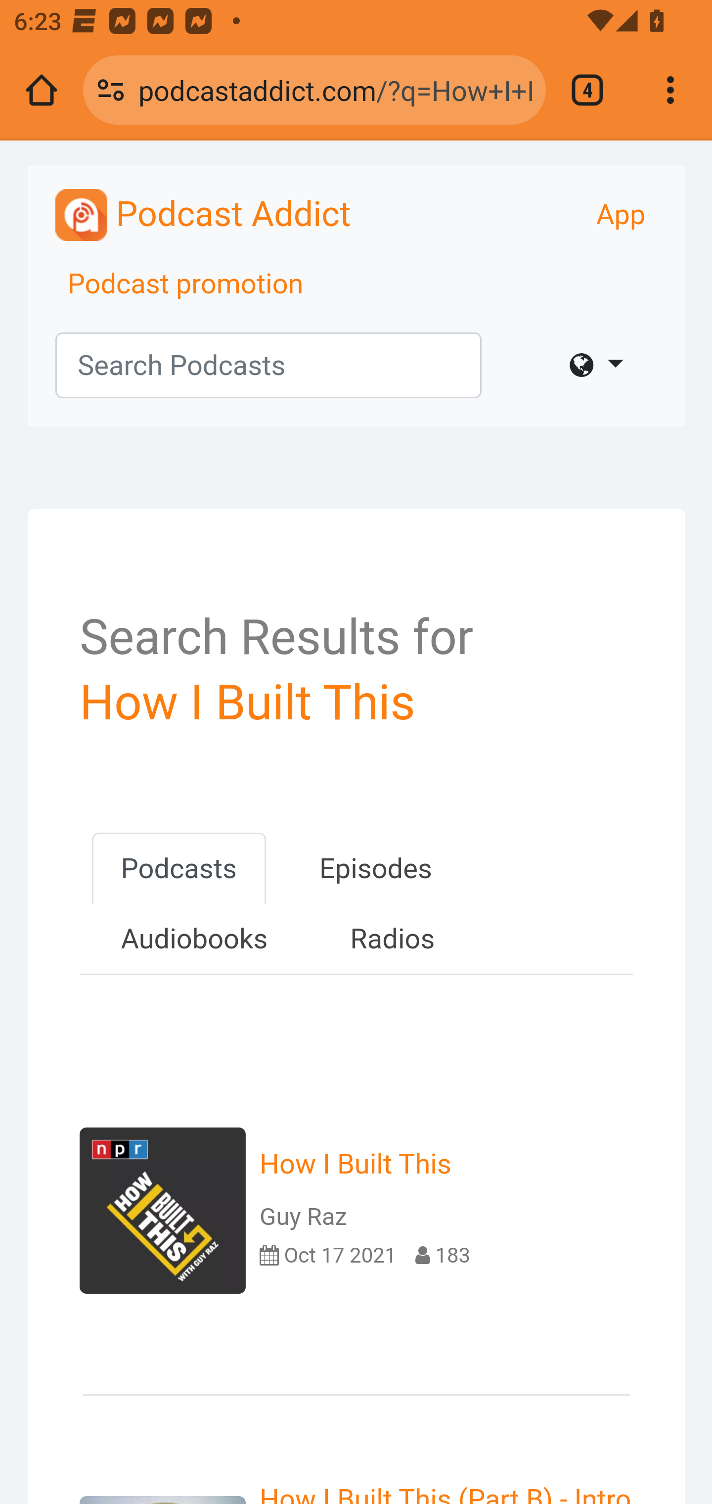 The height and width of the screenshot is (1504, 712). I want to click on , so click(596, 365).